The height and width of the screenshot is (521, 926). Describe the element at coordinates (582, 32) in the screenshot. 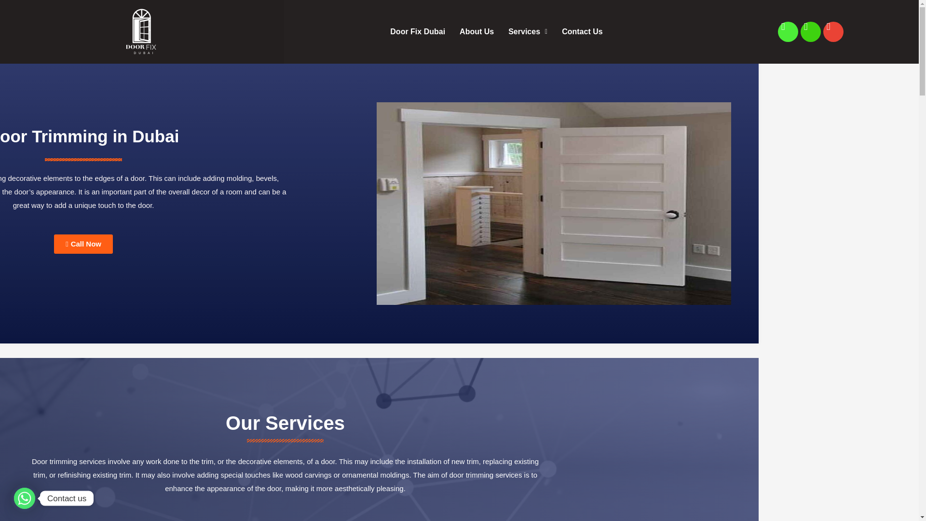

I see `Contact Us` at that location.